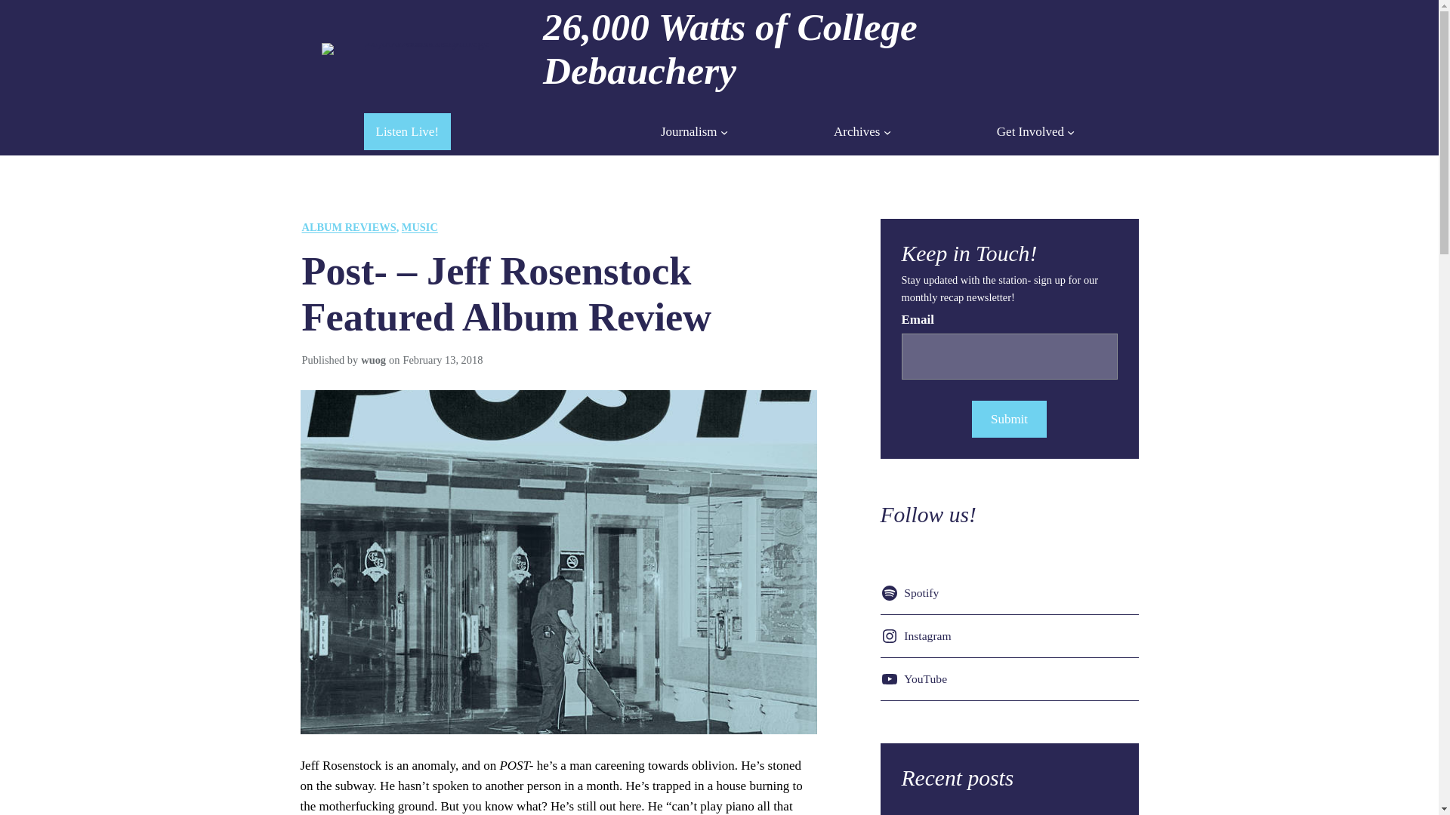  I want to click on 26,000 Watts of College Debauchery, so click(730, 48).